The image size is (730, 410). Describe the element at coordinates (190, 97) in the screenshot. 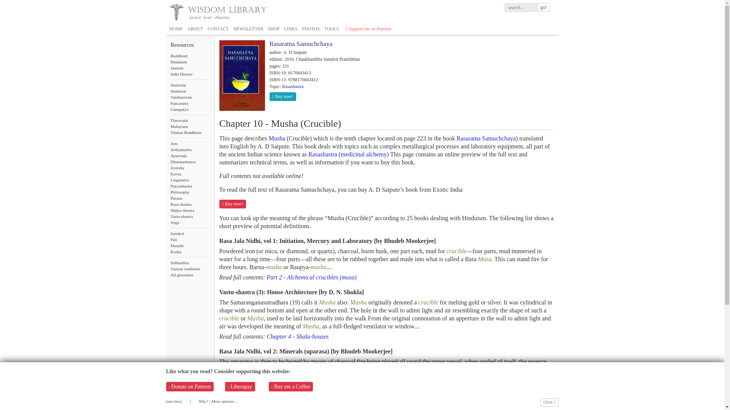

I see `Vaishnavism` at that location.